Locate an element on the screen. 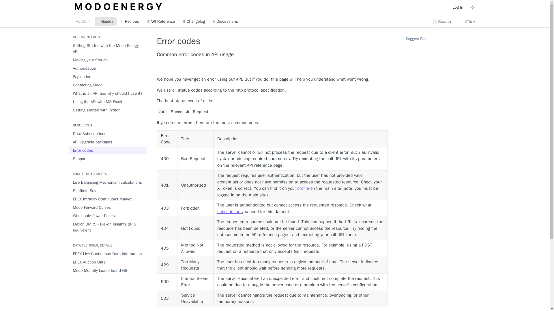 The width and height of the screenshot is (554, 311). Getting Started with the Modo Energy API is located at coordinates (108, 93).